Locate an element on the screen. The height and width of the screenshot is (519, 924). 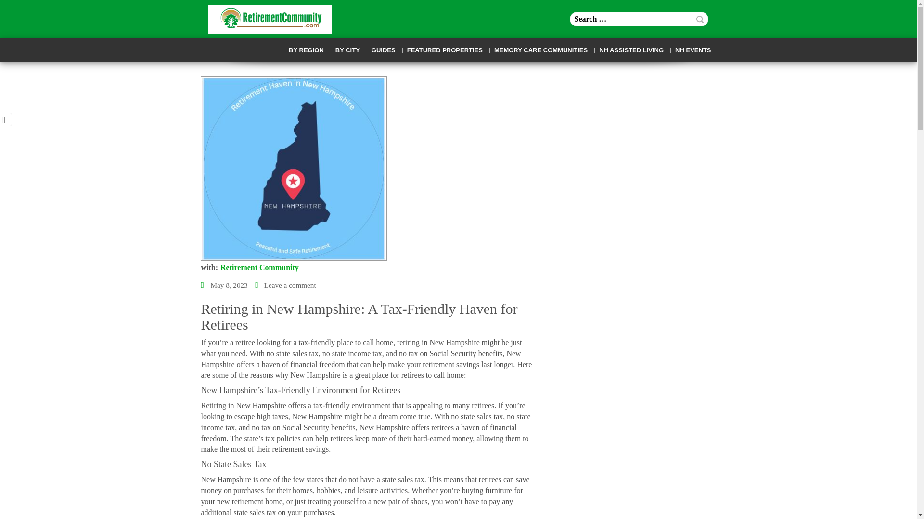
Search is located at coordinates (700, 19).